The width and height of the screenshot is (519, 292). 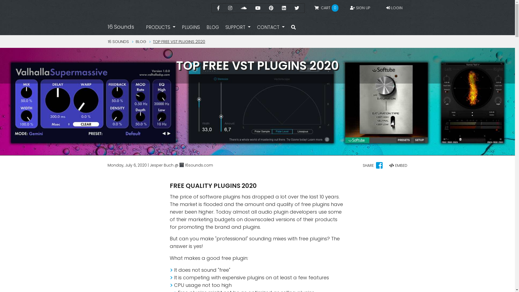 What do you see at coordinates (118, 42) in the screenshot?
I see `16 SOUNDS` at bounding box center [118, 42].